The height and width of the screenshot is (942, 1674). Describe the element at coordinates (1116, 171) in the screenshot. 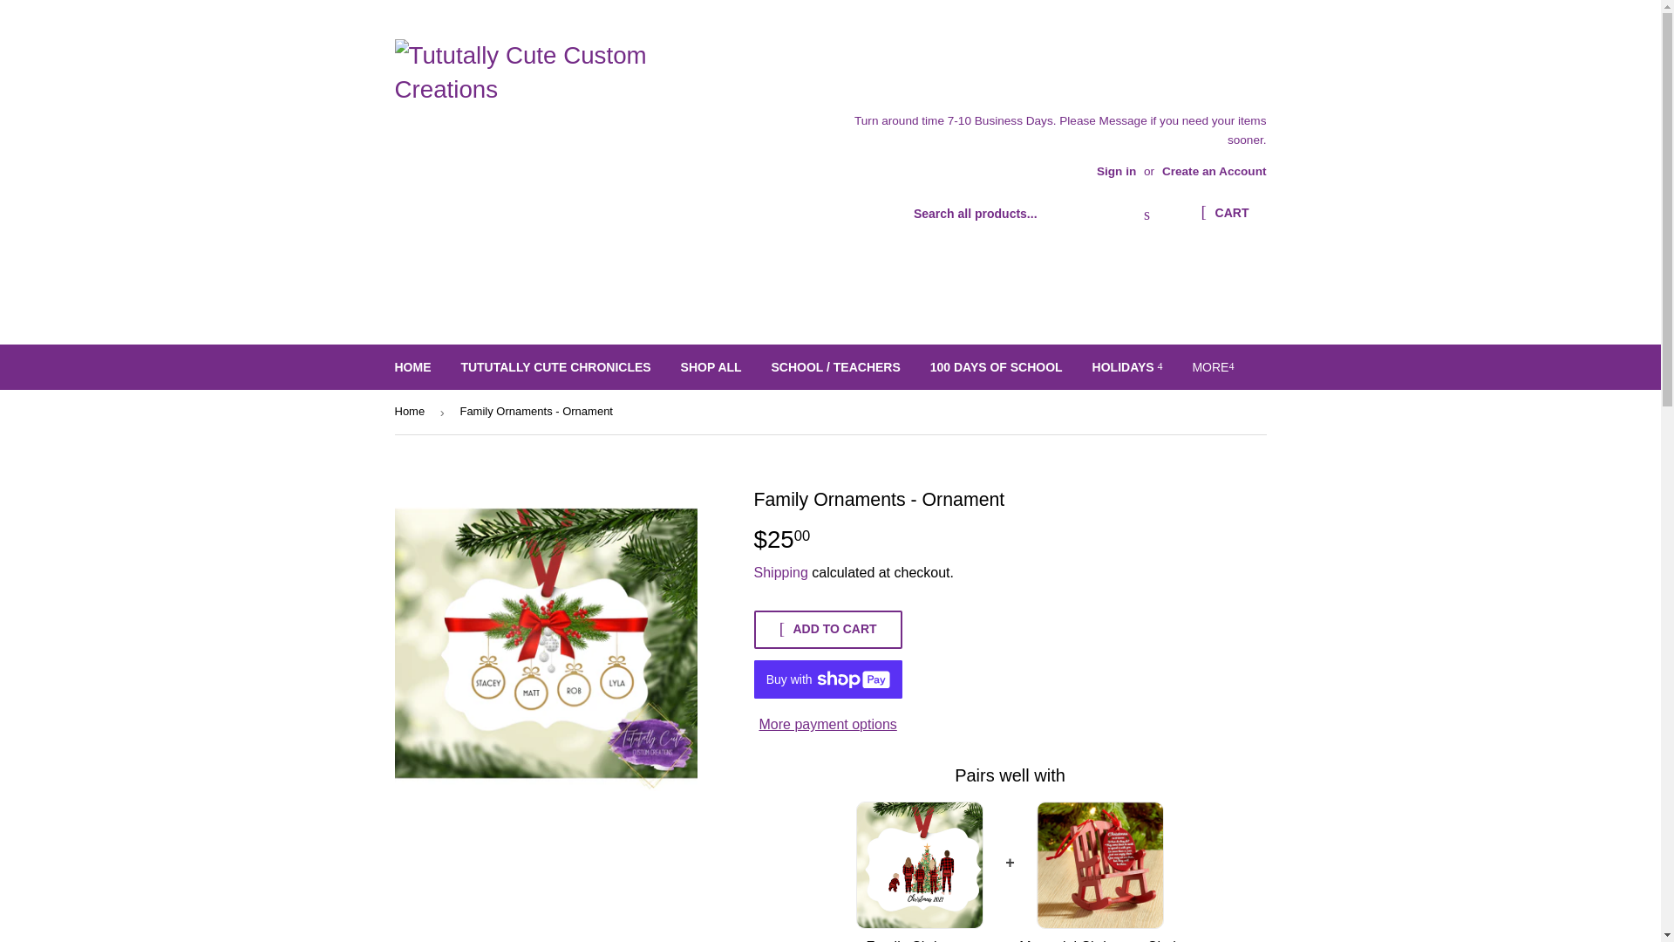

I see `Sign in` at that location.